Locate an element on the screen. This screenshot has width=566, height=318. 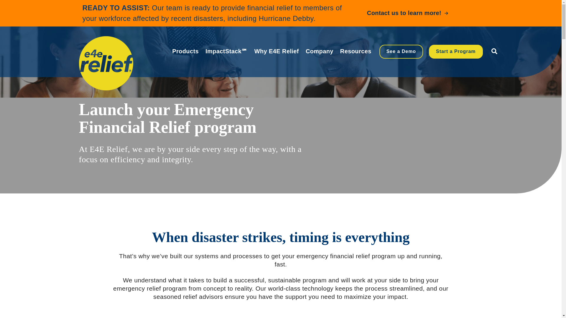
See a Demo is located at coordinates (401, 51).